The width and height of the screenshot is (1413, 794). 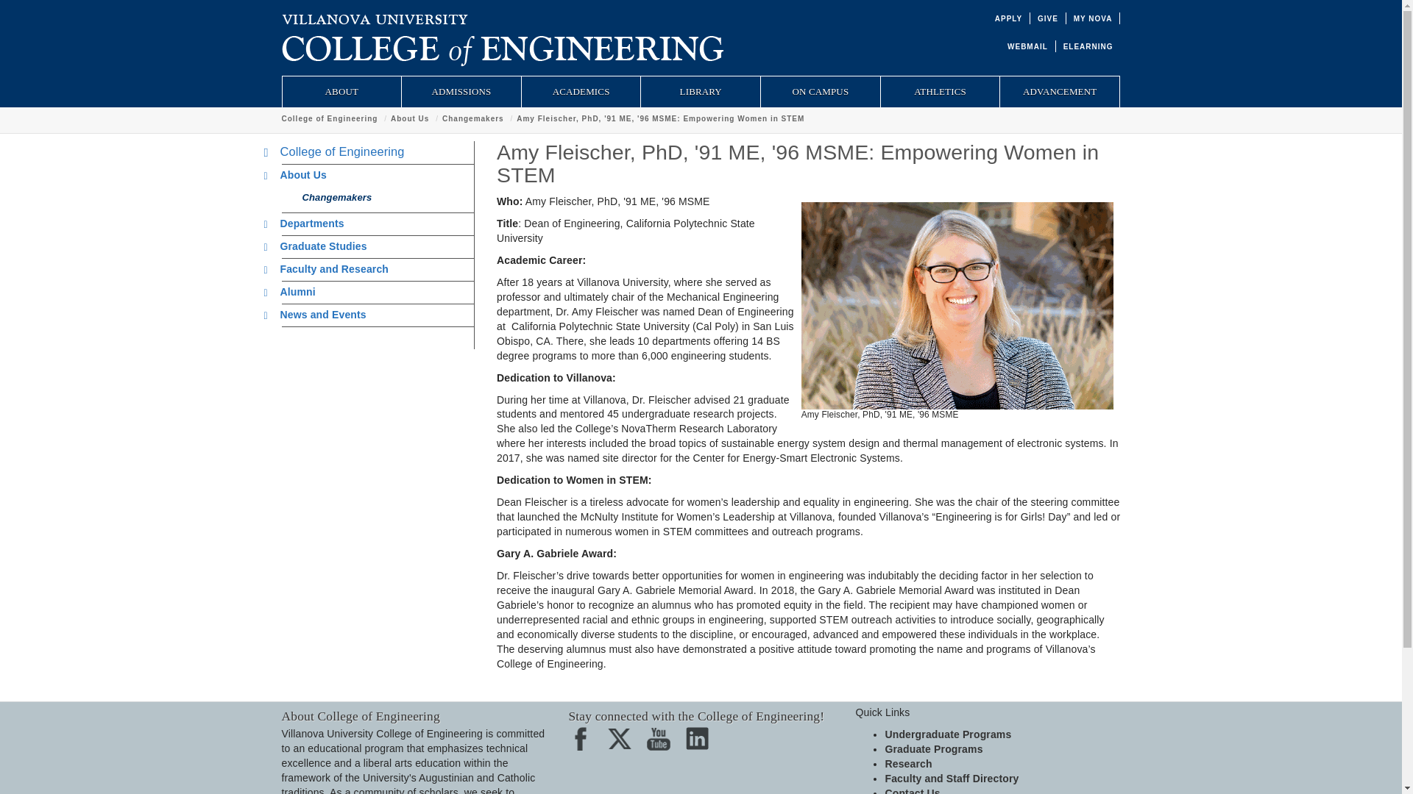 I want to click on ACADEMICS, so click(x=581, y=91).